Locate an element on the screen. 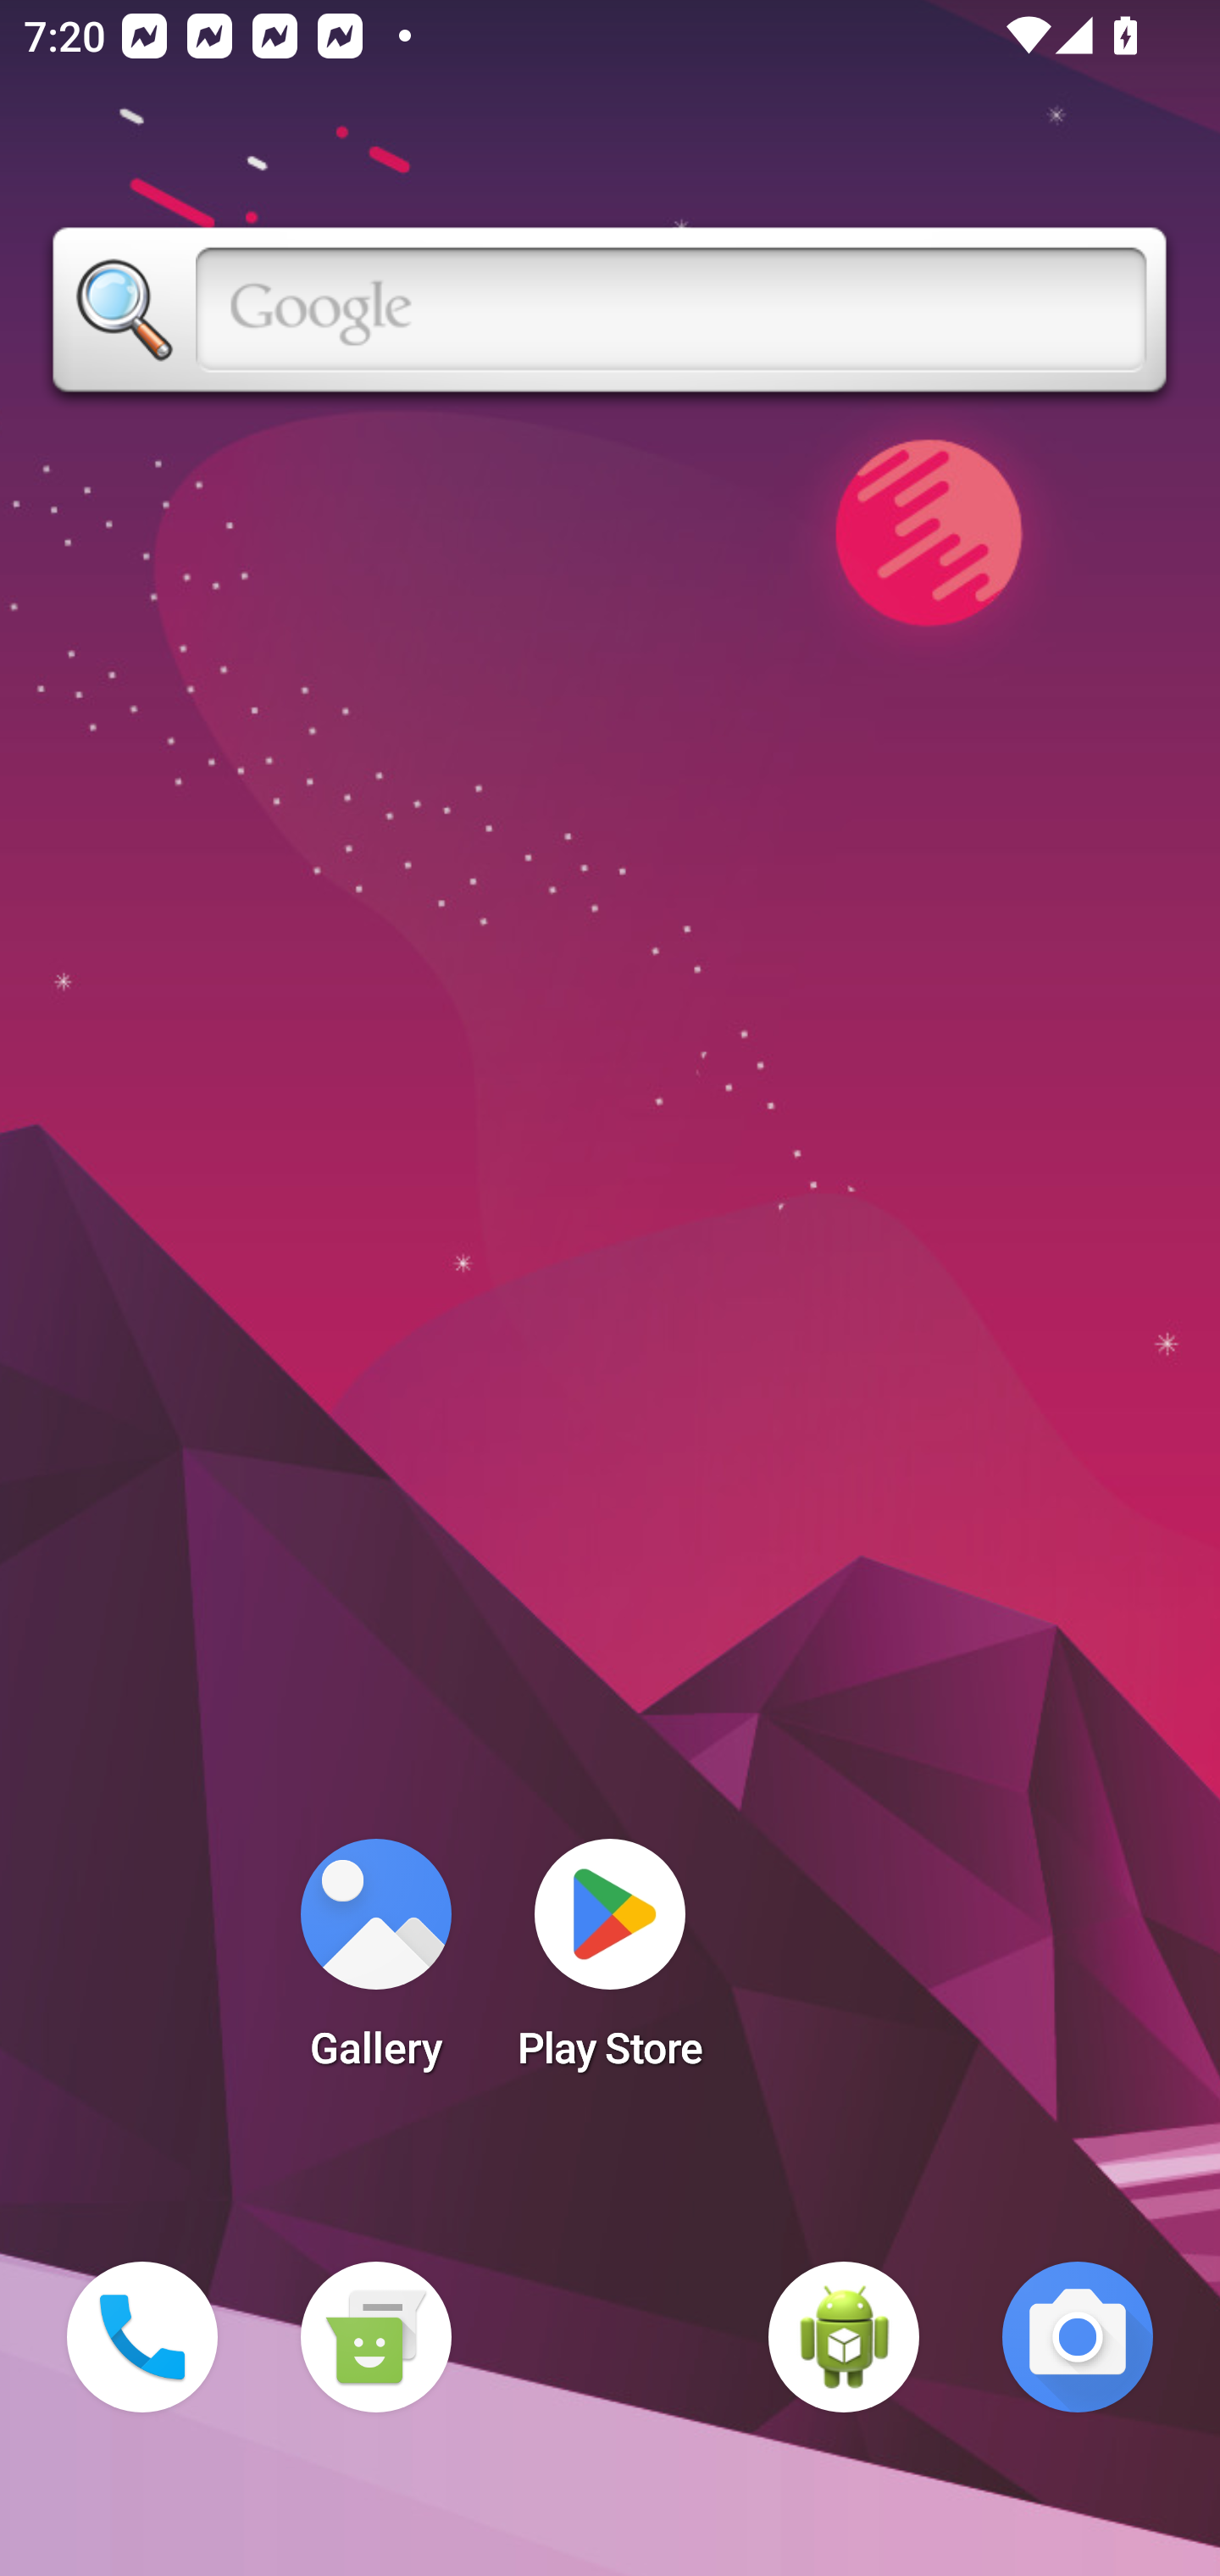 This screenshot has width=1220, height=2576. Gallery is located at coordinates (375, 1964).